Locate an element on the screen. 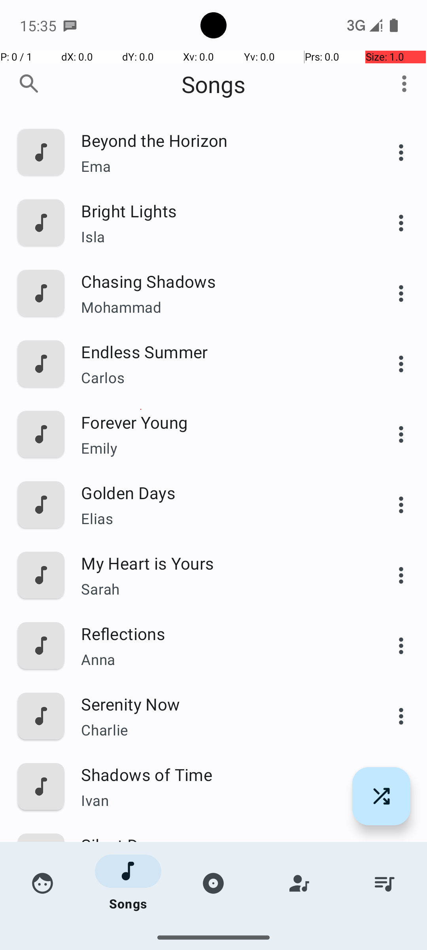  Isla is located at coordinates (220, 237).